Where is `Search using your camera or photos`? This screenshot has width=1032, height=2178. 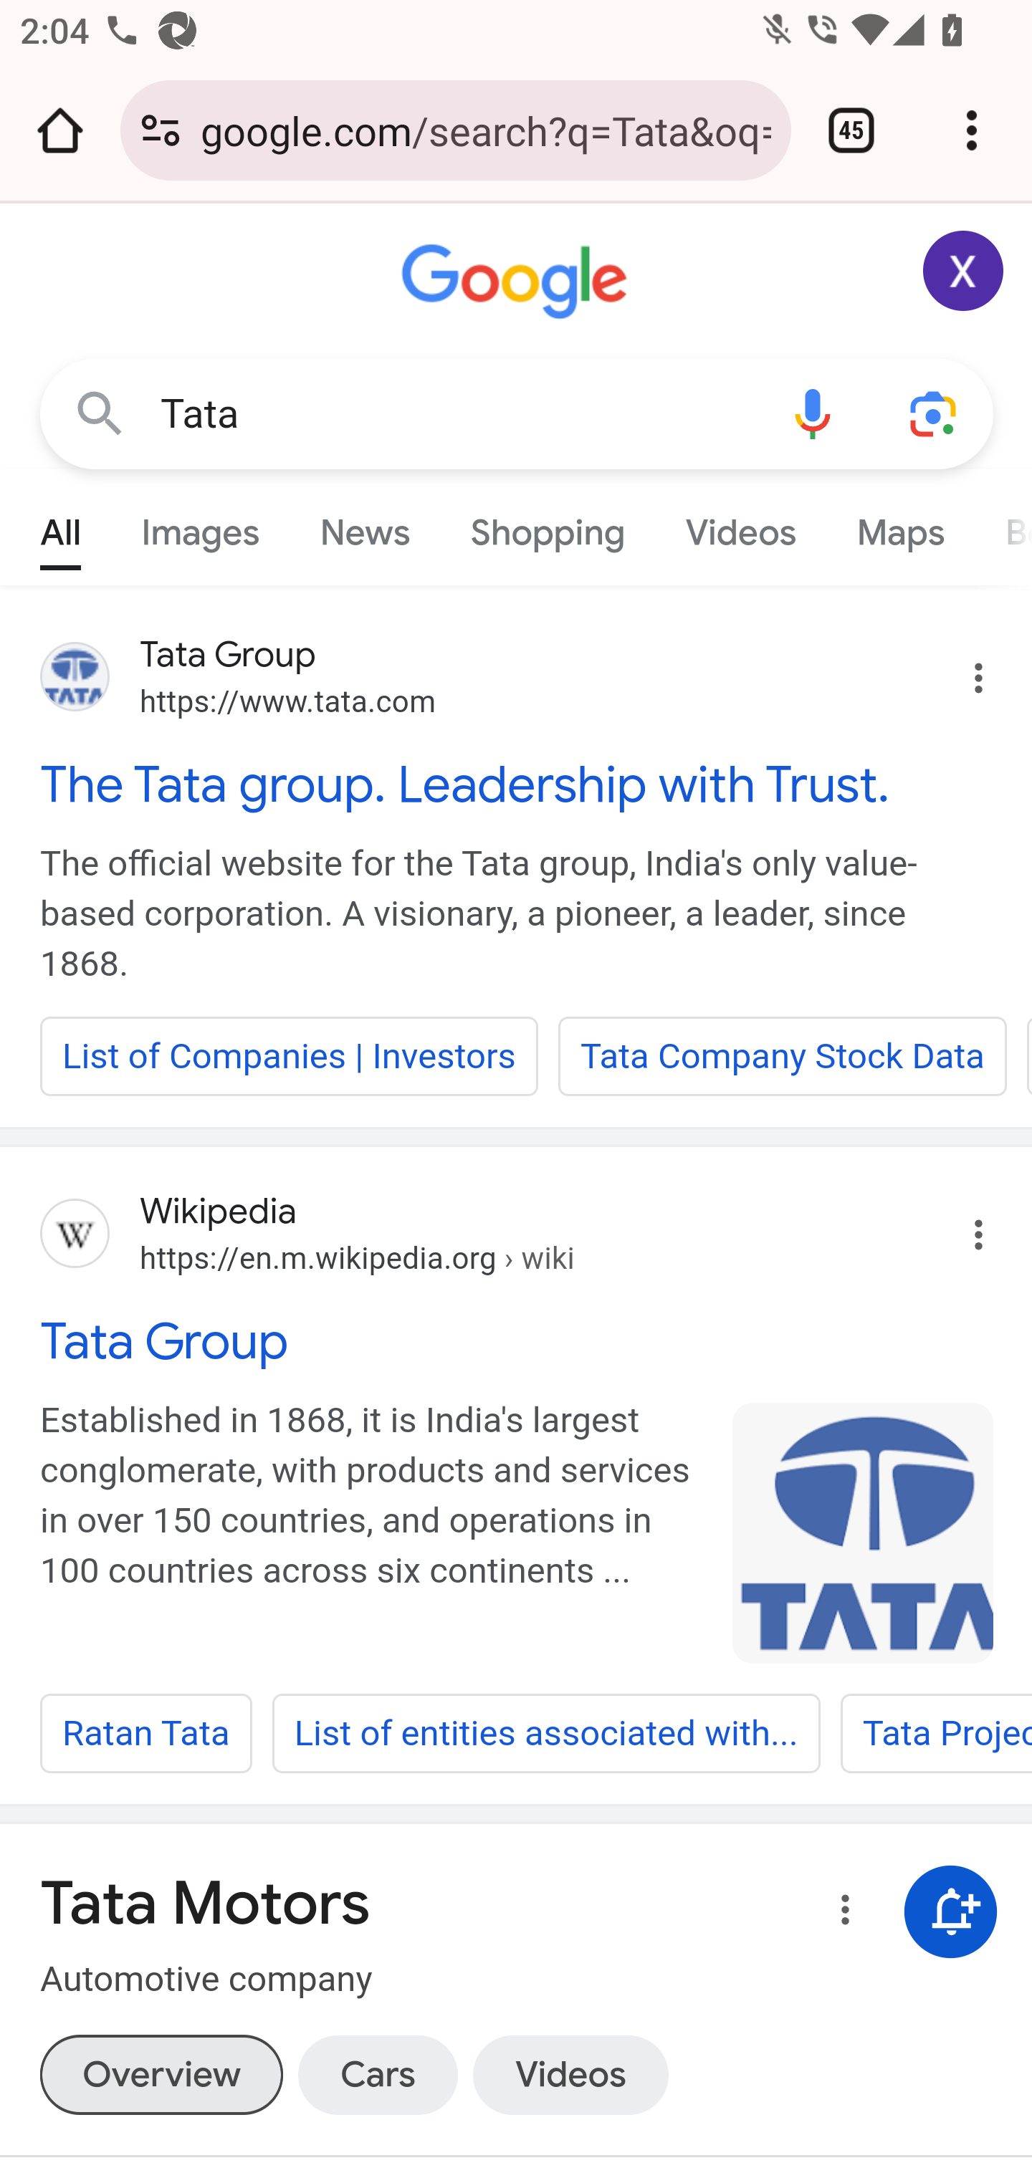
Search using your camera or photos is located at coordinates (935, 413).